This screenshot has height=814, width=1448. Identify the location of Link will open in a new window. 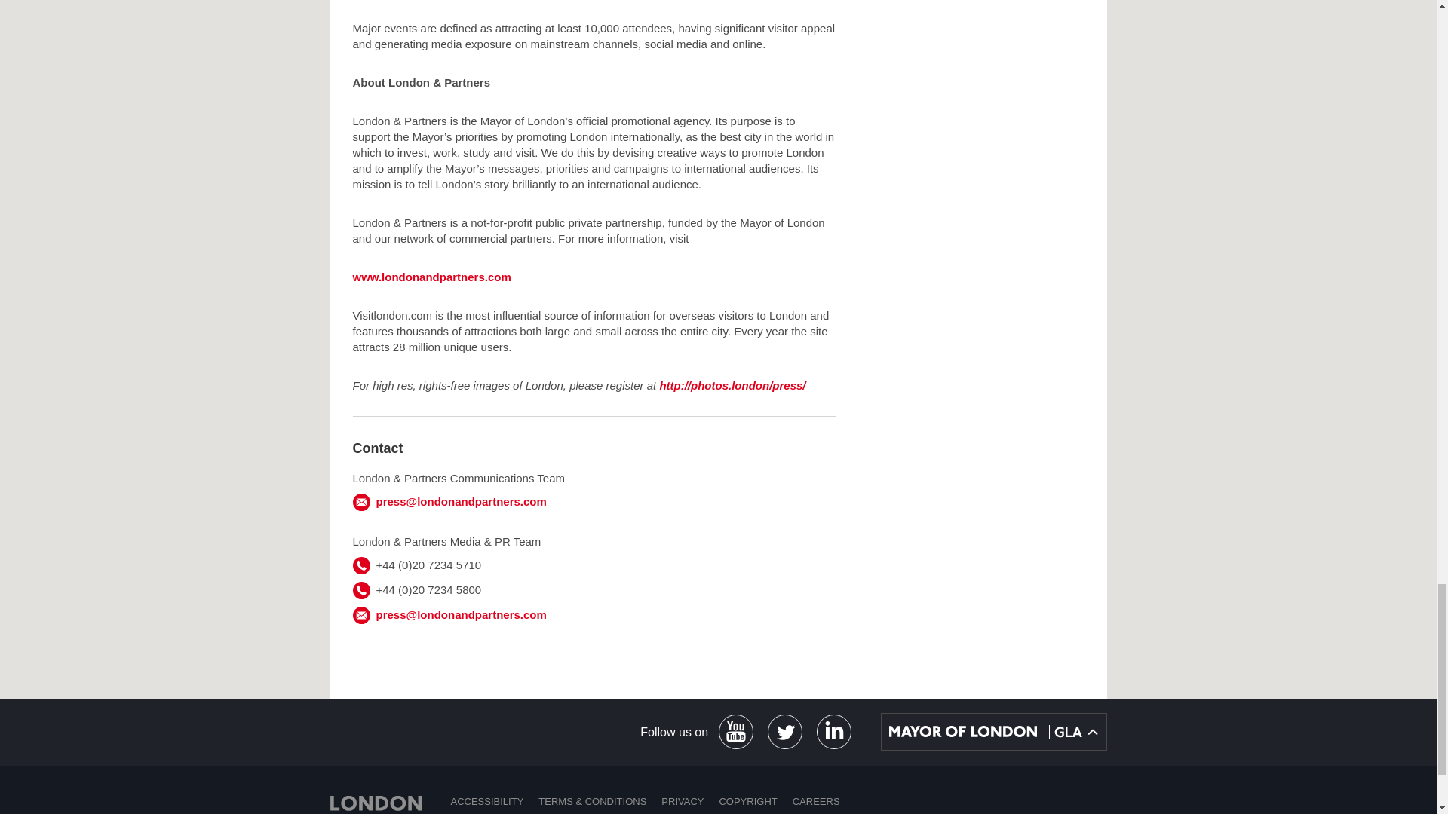
(785, 732).